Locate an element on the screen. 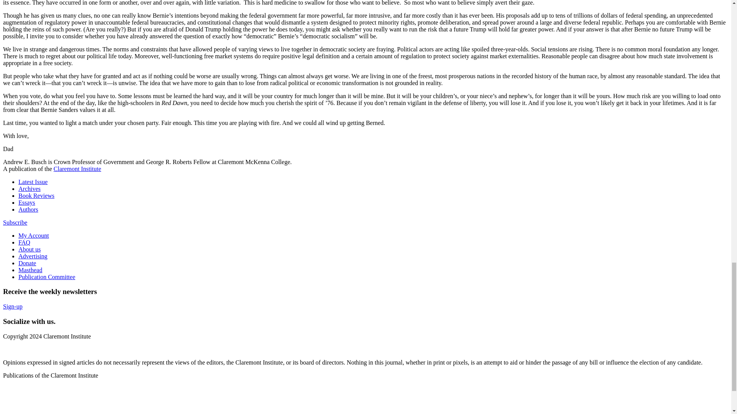  Book Reviews is located at coordinates (36, 195).